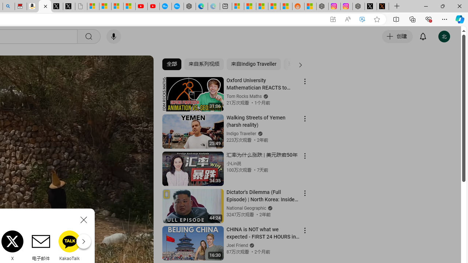  I want to click on Enhance video, so click(362, 19).